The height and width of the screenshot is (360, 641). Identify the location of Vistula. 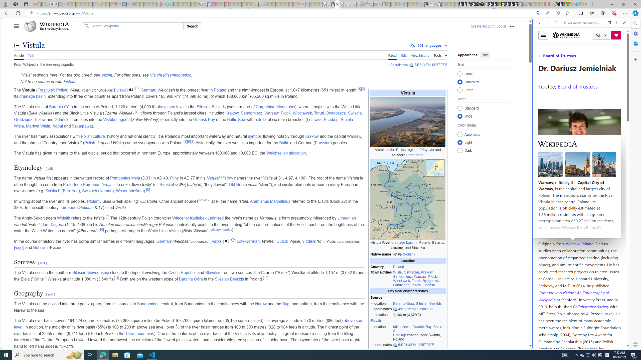
(408, 93).